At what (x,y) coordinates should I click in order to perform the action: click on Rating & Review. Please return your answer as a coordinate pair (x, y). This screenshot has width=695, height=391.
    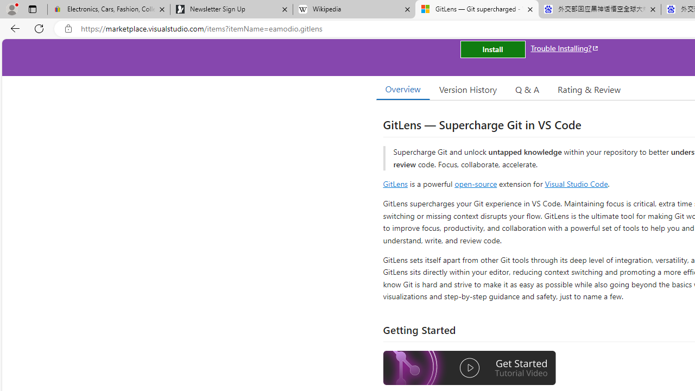
    Looking at the image, I should click on (589, 89).